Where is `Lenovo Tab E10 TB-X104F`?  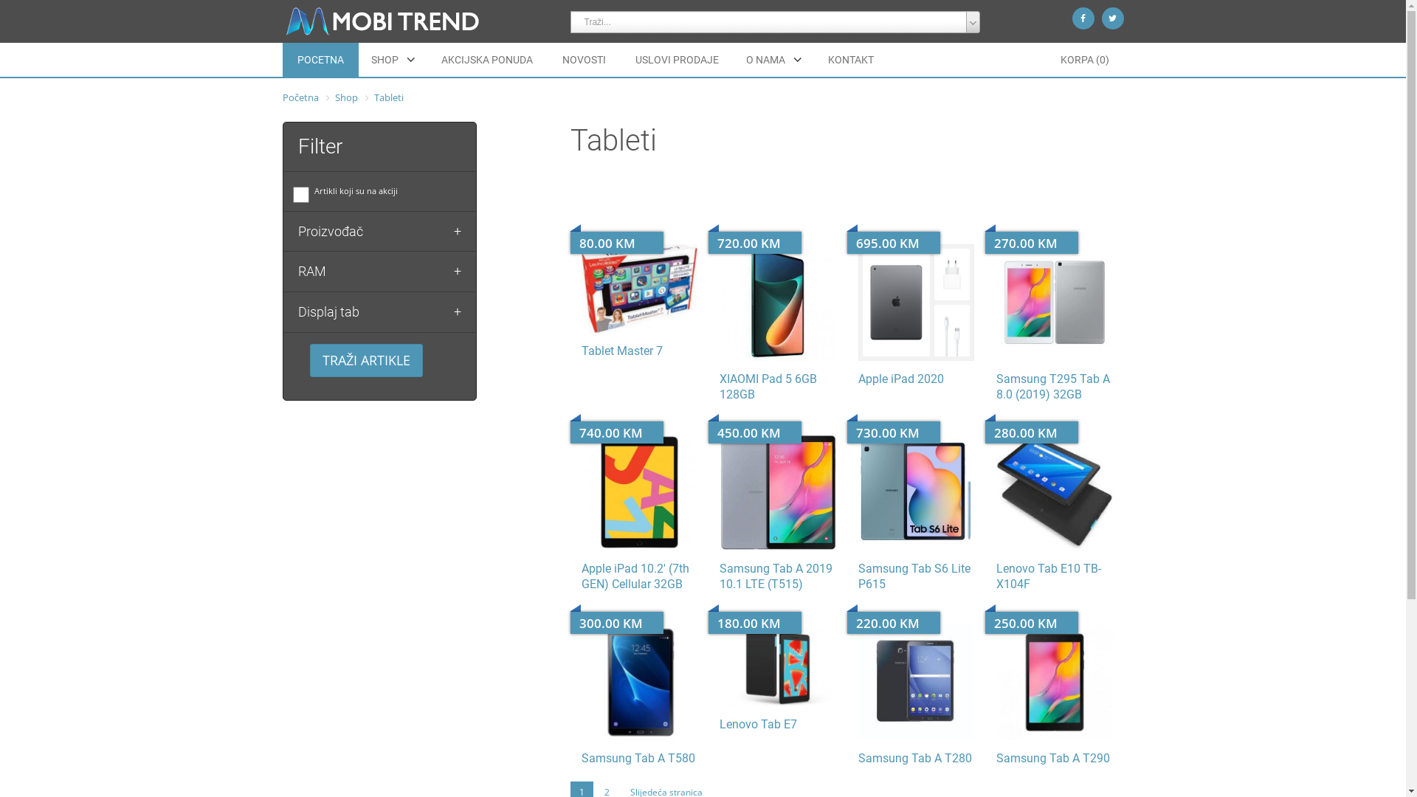
Lenovo Tab E10 TB-X104F is located at coordinates (1055, 492).